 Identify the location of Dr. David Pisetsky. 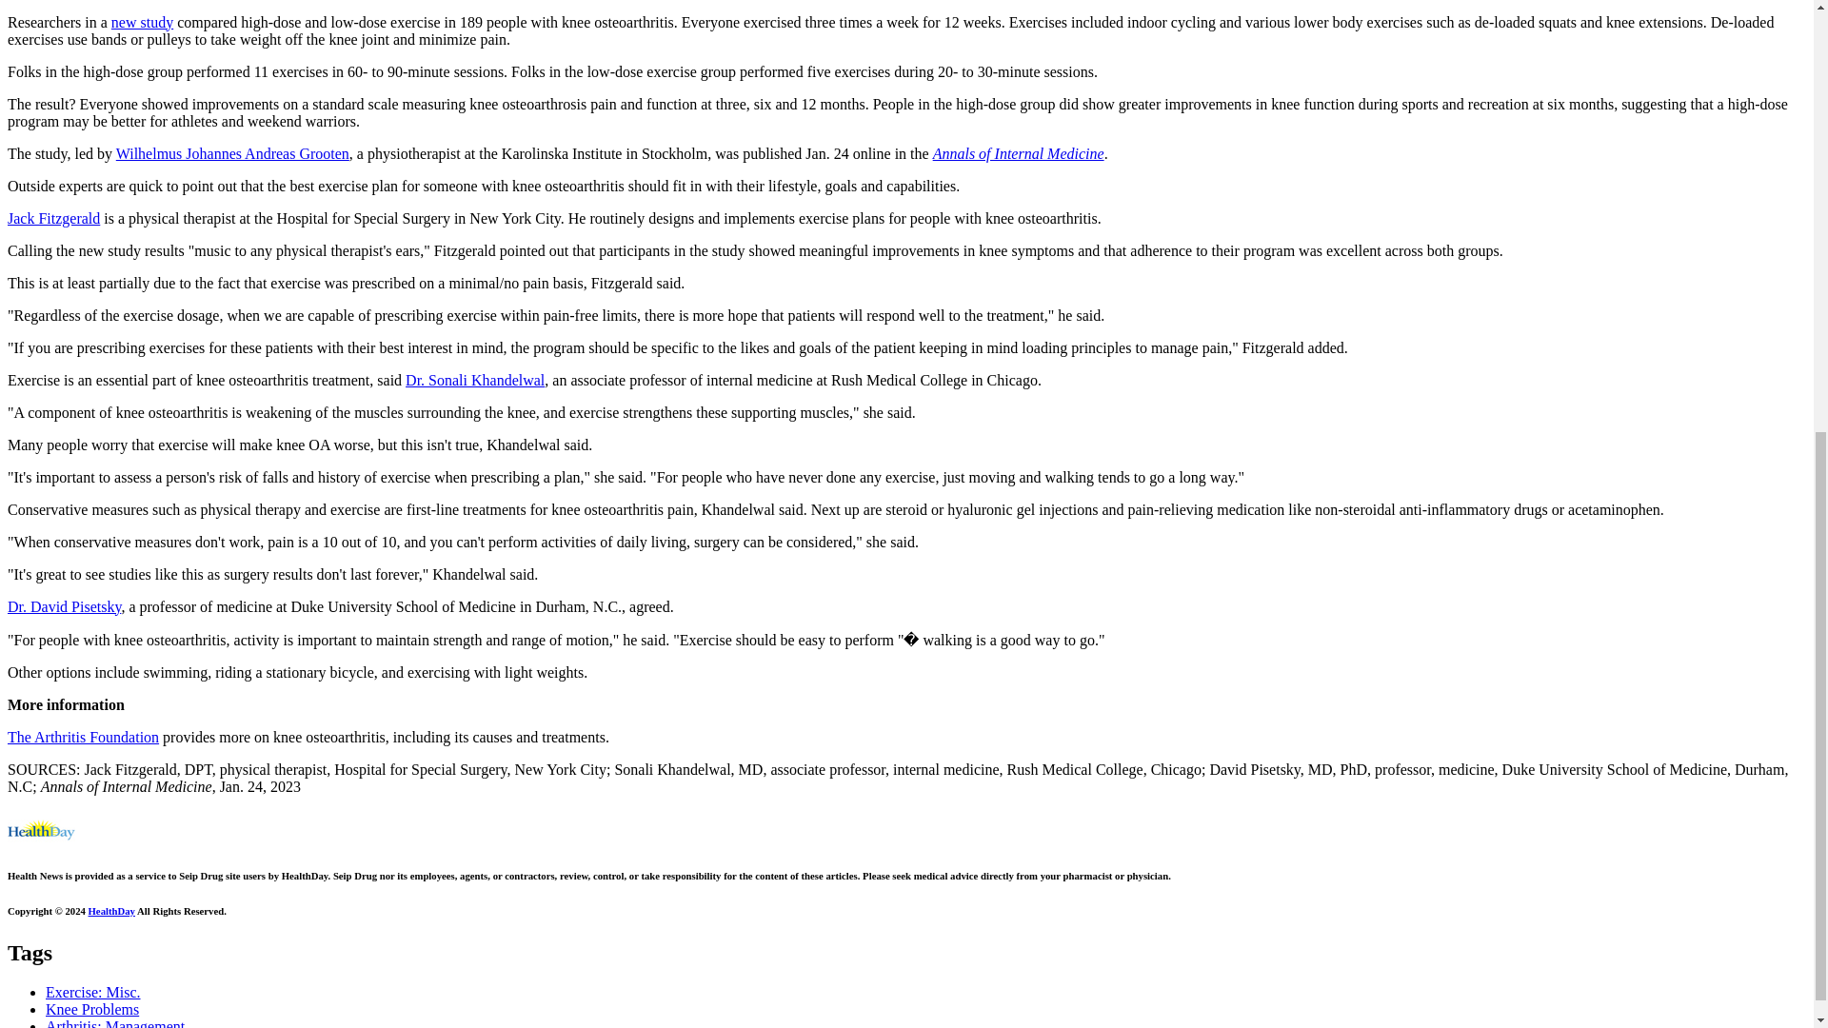
(63, 605).